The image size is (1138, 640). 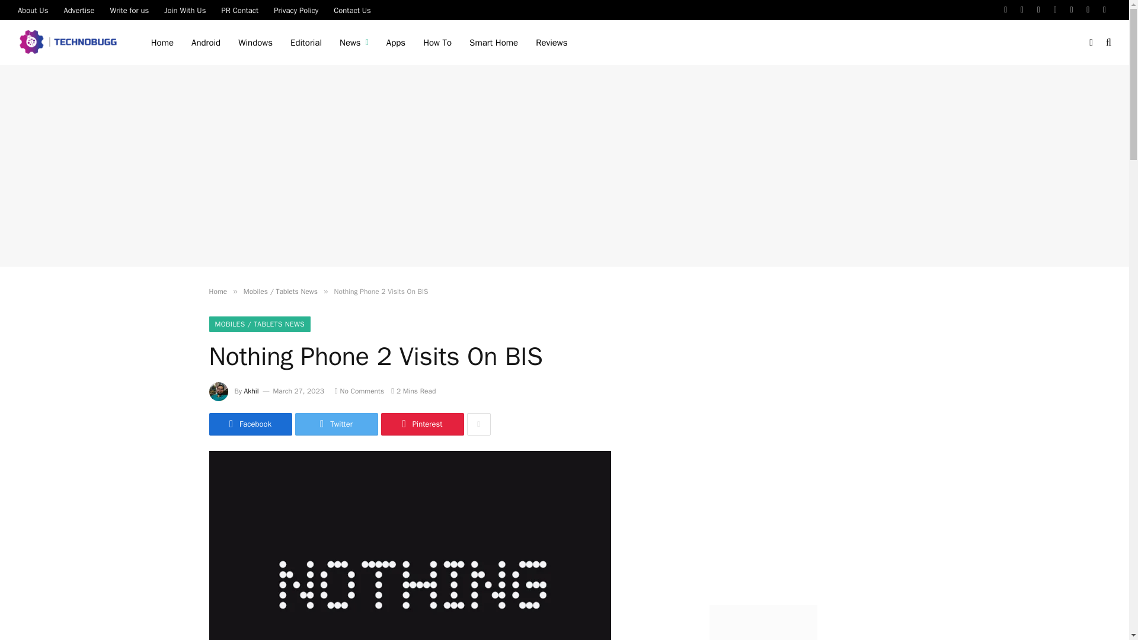 I want to click on Android, so click(x=206, y=43).